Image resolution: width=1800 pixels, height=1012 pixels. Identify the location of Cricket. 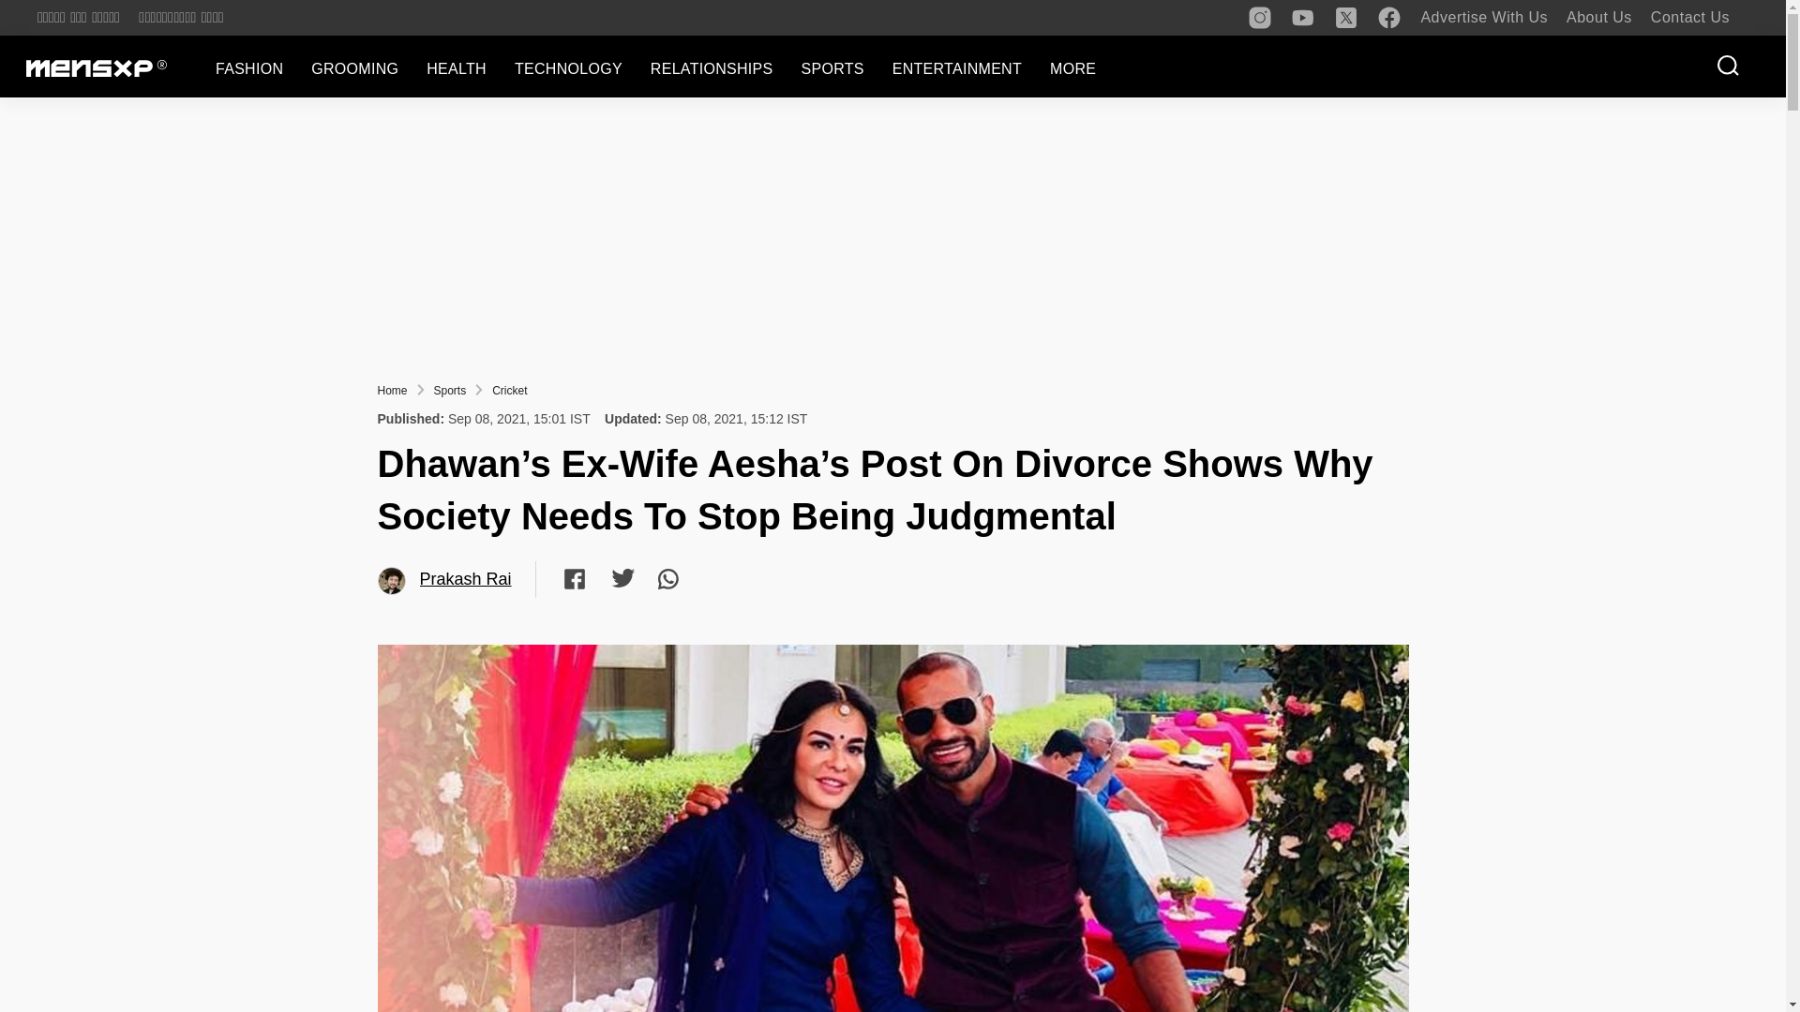
(509, 391).